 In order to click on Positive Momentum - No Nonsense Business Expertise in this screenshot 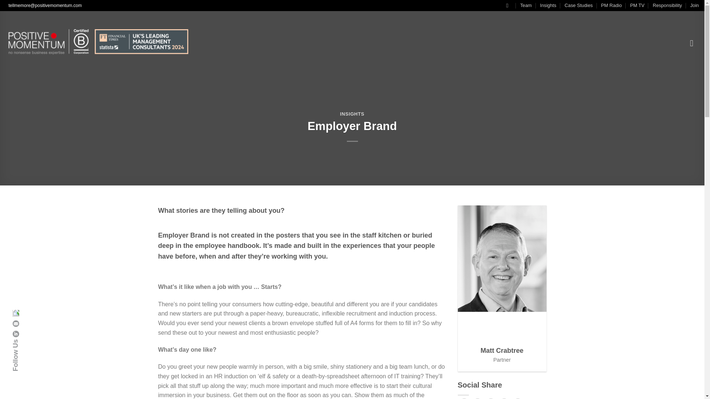, I will do `click(98, 43)`.